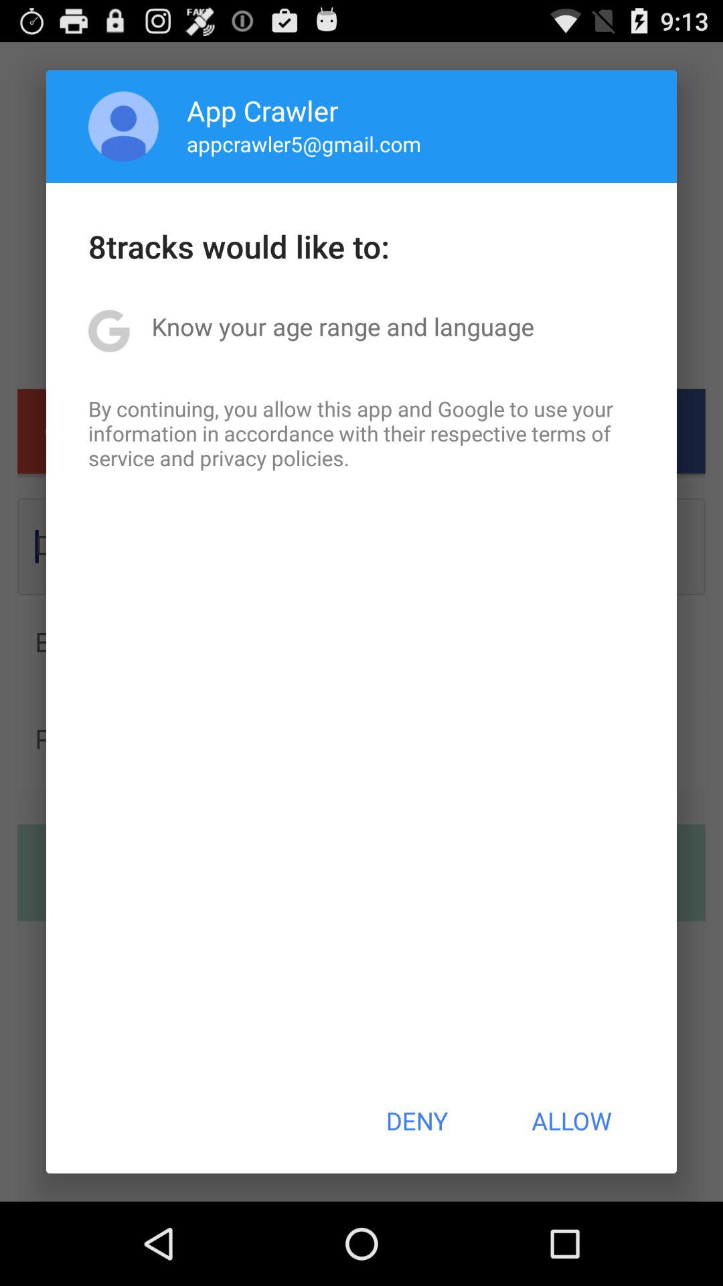 The height and width of the screenshot is (1286, 723). I want to click on select the app next to the app crawler icon, so click(123, 126).